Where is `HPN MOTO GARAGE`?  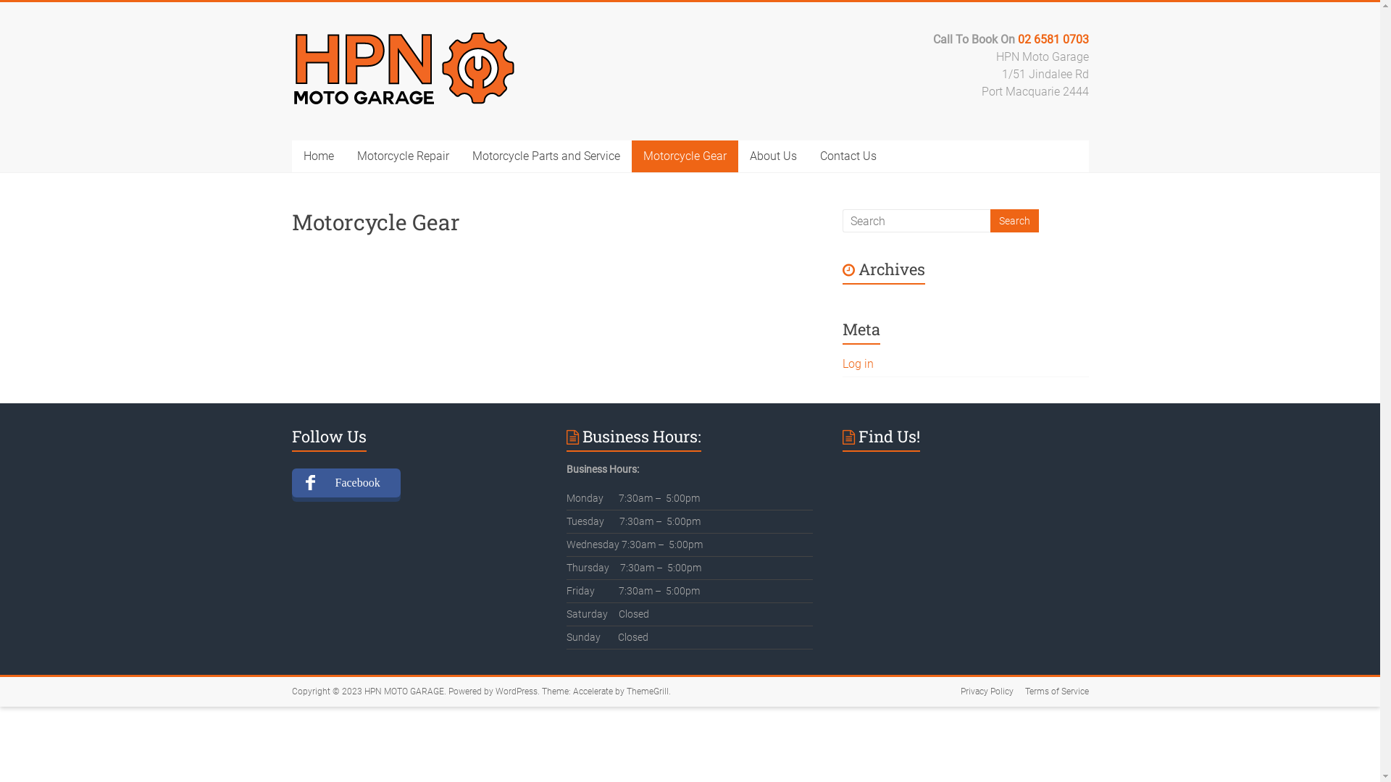
HPN MOTO GARAGE is located at coordinates (404, 691).